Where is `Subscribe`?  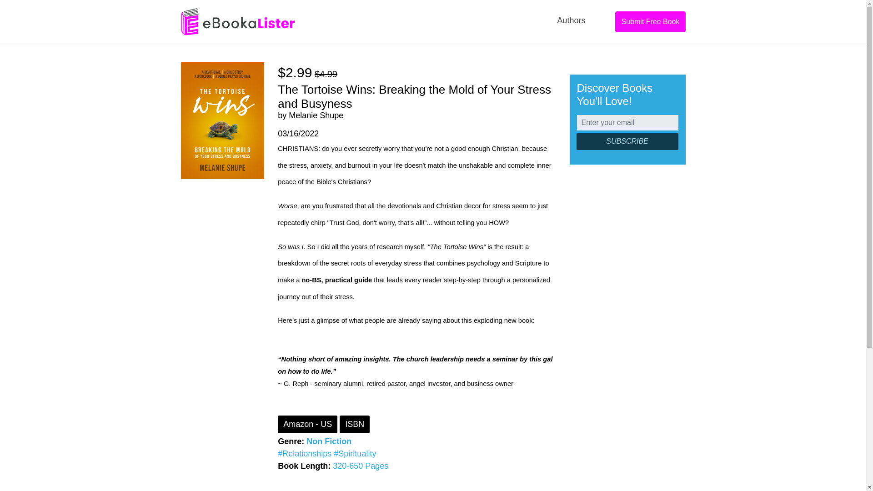
Subscribe is located at coordinates (627, 141).